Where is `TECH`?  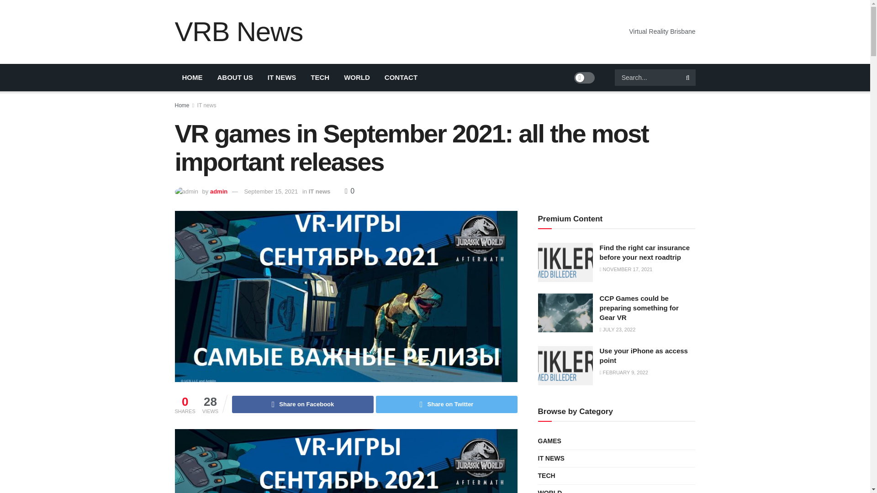 TECH is located at coordinates (320, 78).